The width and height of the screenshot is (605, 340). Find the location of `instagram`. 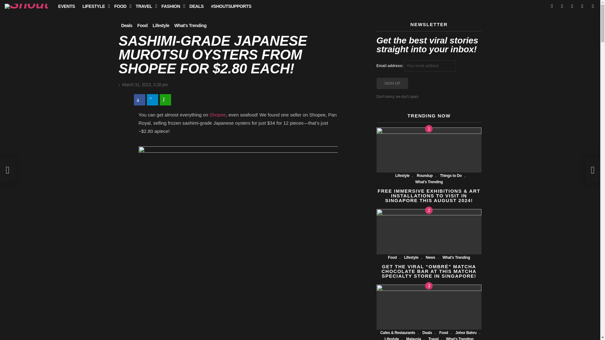

instagram is located at coordinates (572, 6).